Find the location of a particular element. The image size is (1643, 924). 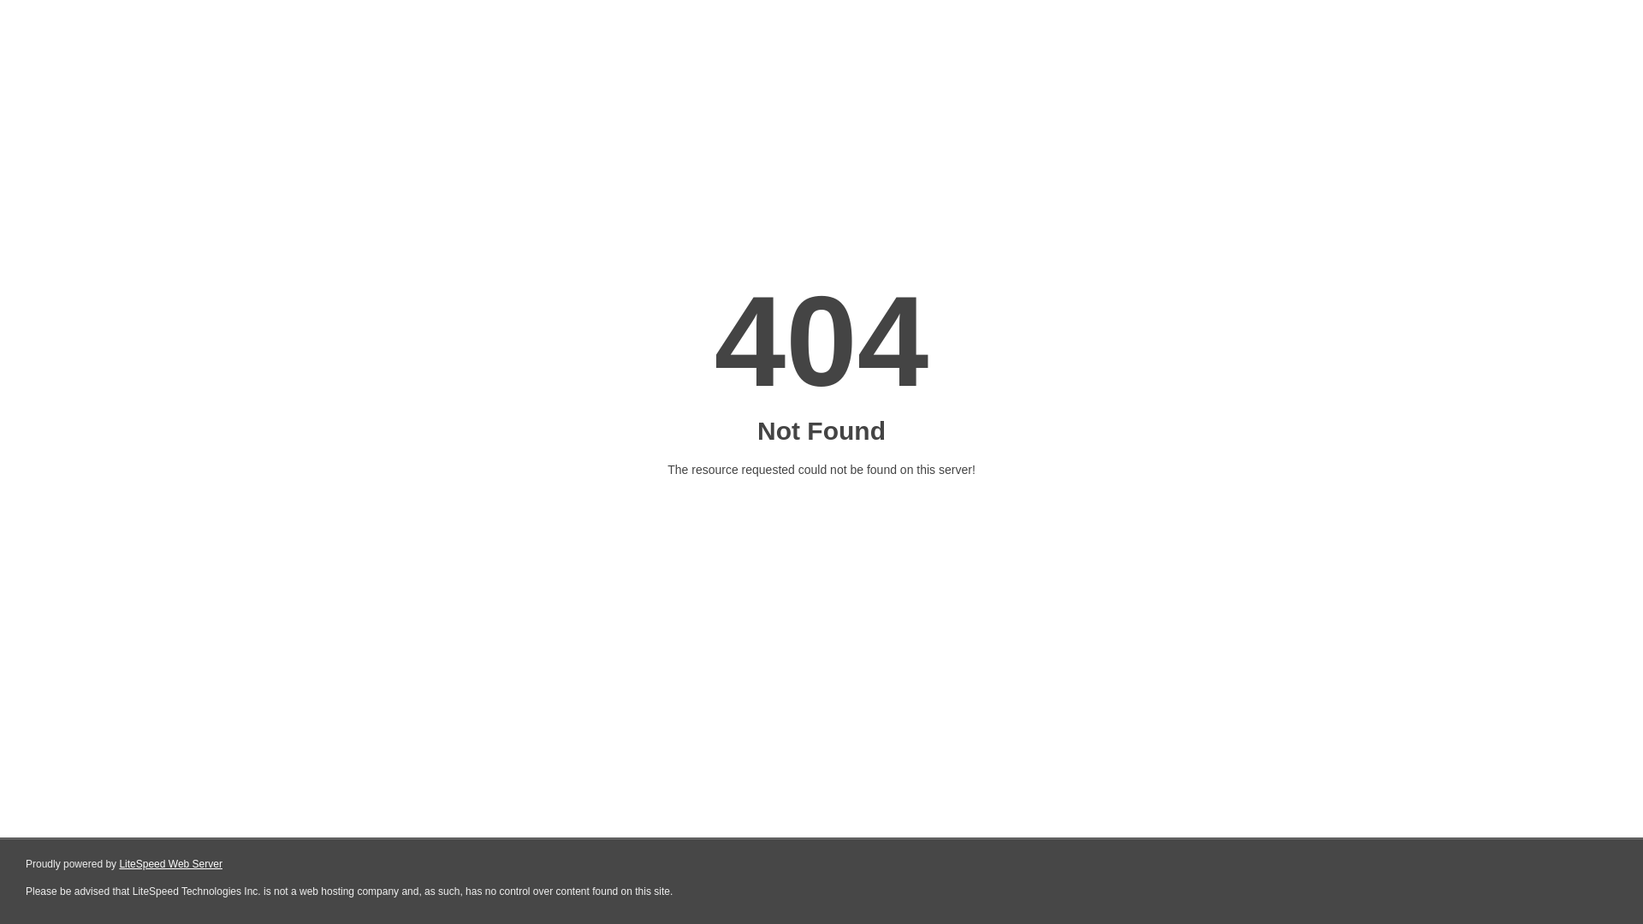

LiteSpeed Web Server is located at coordinates (171, 864).